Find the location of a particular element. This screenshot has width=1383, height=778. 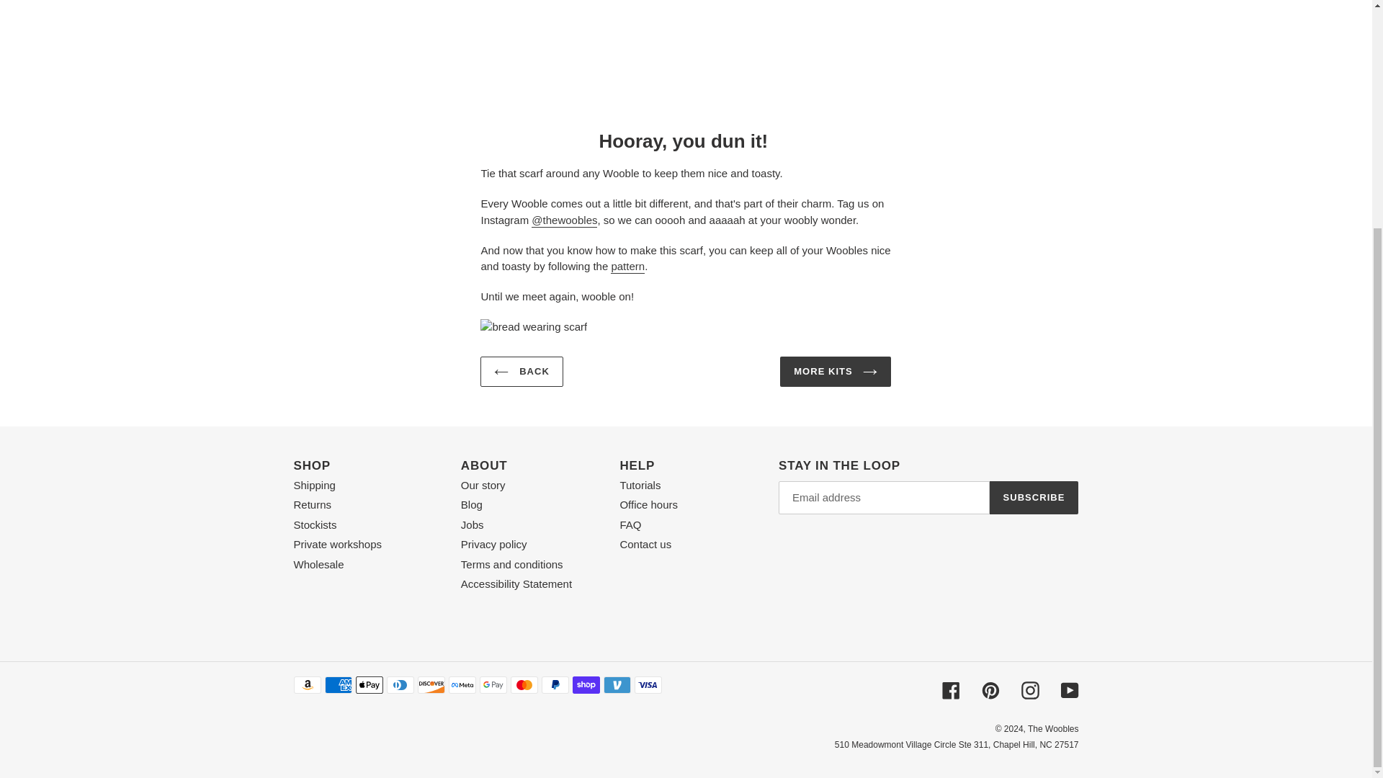

Meta Pay is located at coordinates (462, 684).